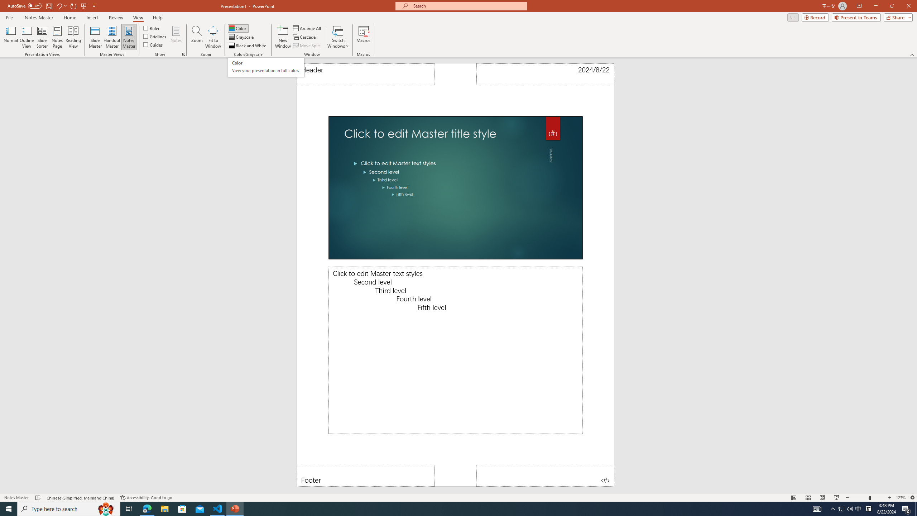 Image resolution: width=917 pixels, height=516 pixels. I want to click on Fit to Window, so click(213, 37).